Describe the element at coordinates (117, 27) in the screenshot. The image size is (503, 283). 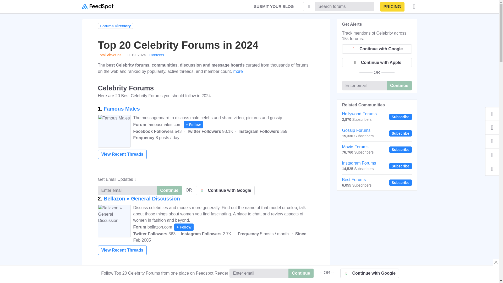
I see `Forums Directory` at that location.